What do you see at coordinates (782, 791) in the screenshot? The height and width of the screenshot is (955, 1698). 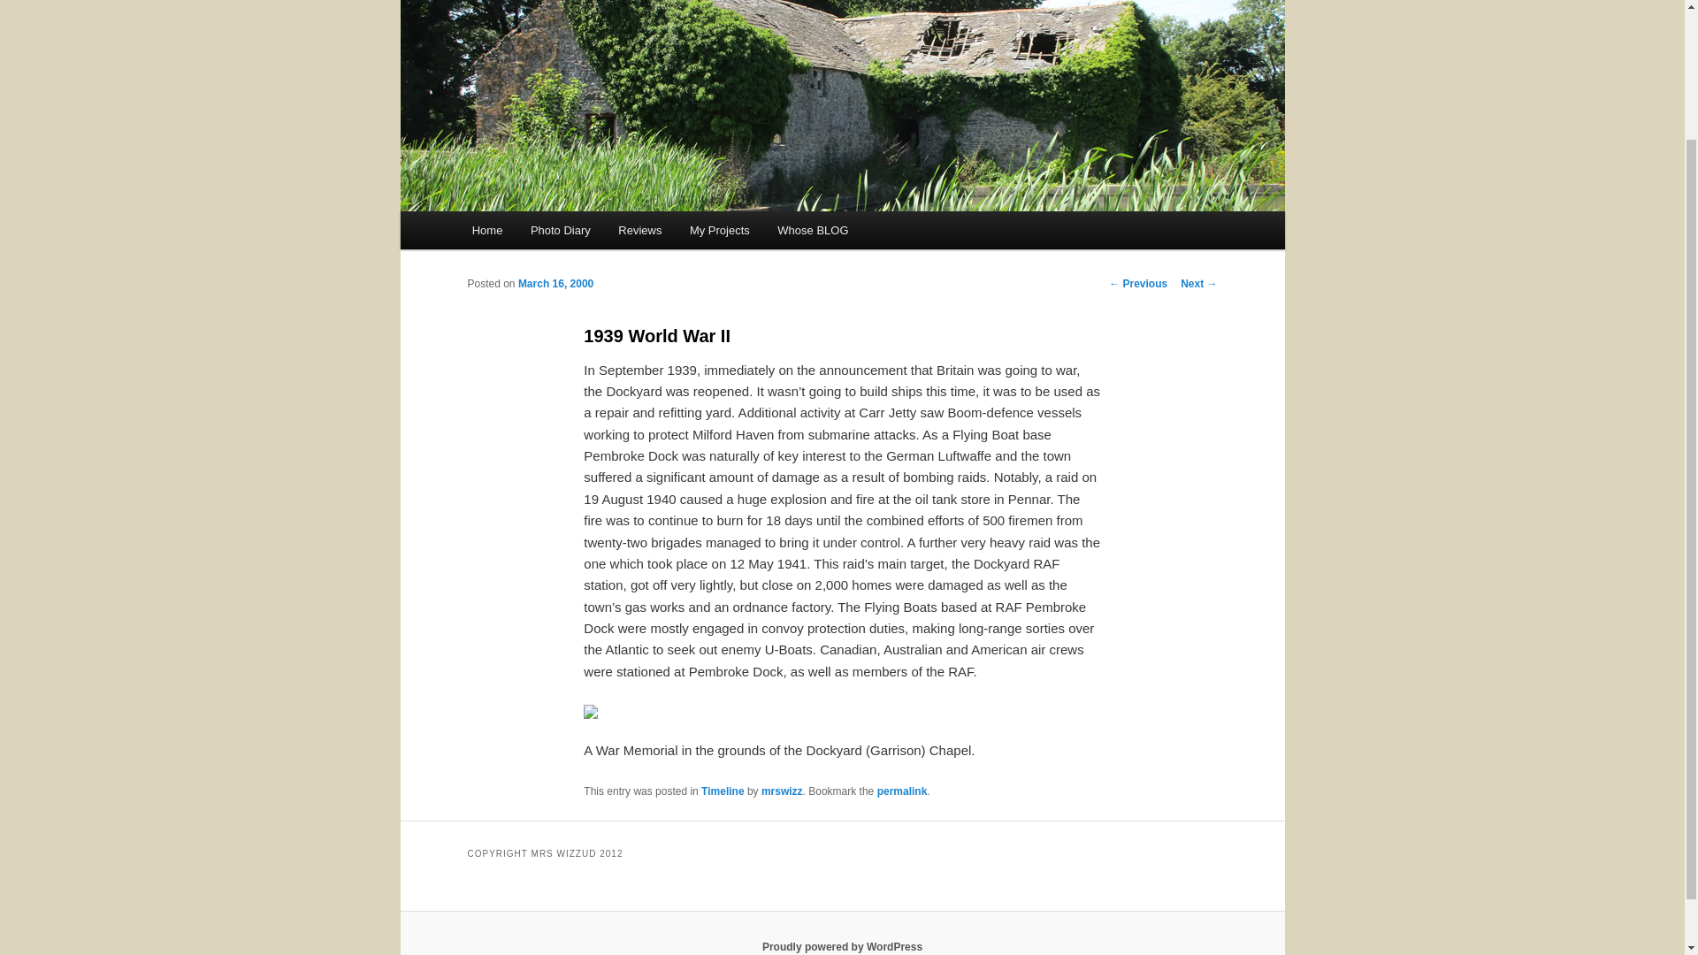 I see `mrswizz` at bounding box center [782, 791].